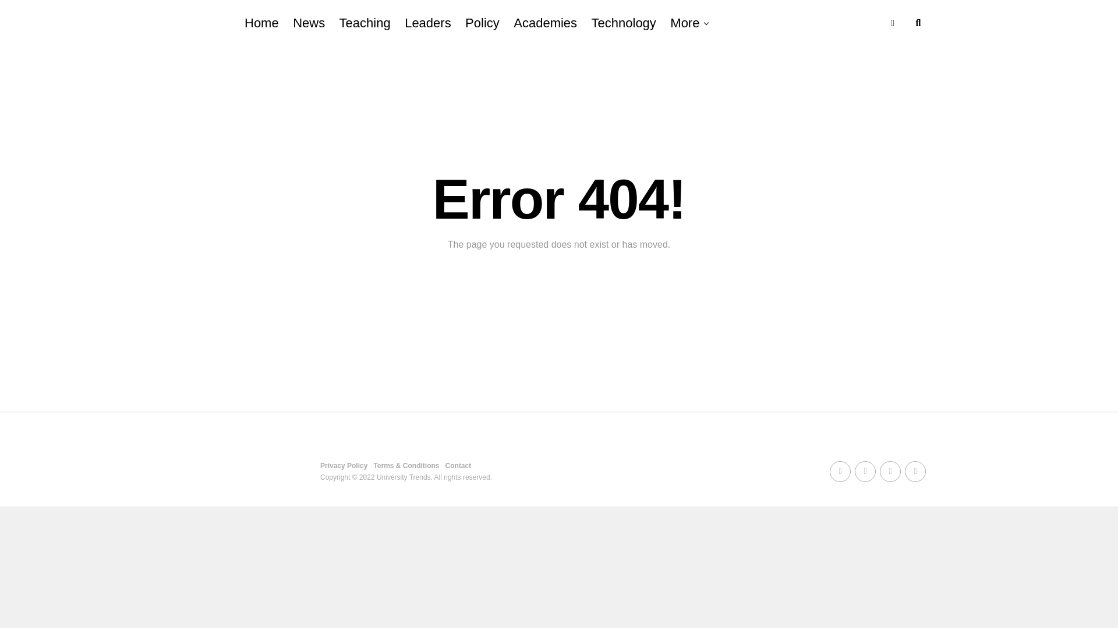  Describe the element at coordinates (309, 23) in the screenshot. I see `News` at that location.